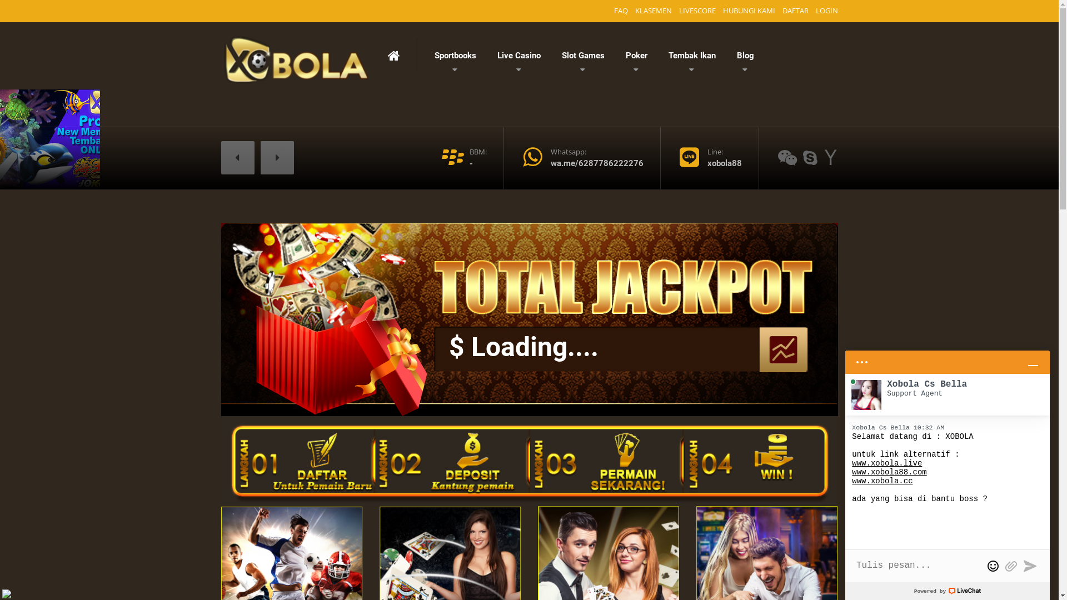 The width and height of the screenshot is (1067, 600). I want to click on Live Casino, so click(519, 56).